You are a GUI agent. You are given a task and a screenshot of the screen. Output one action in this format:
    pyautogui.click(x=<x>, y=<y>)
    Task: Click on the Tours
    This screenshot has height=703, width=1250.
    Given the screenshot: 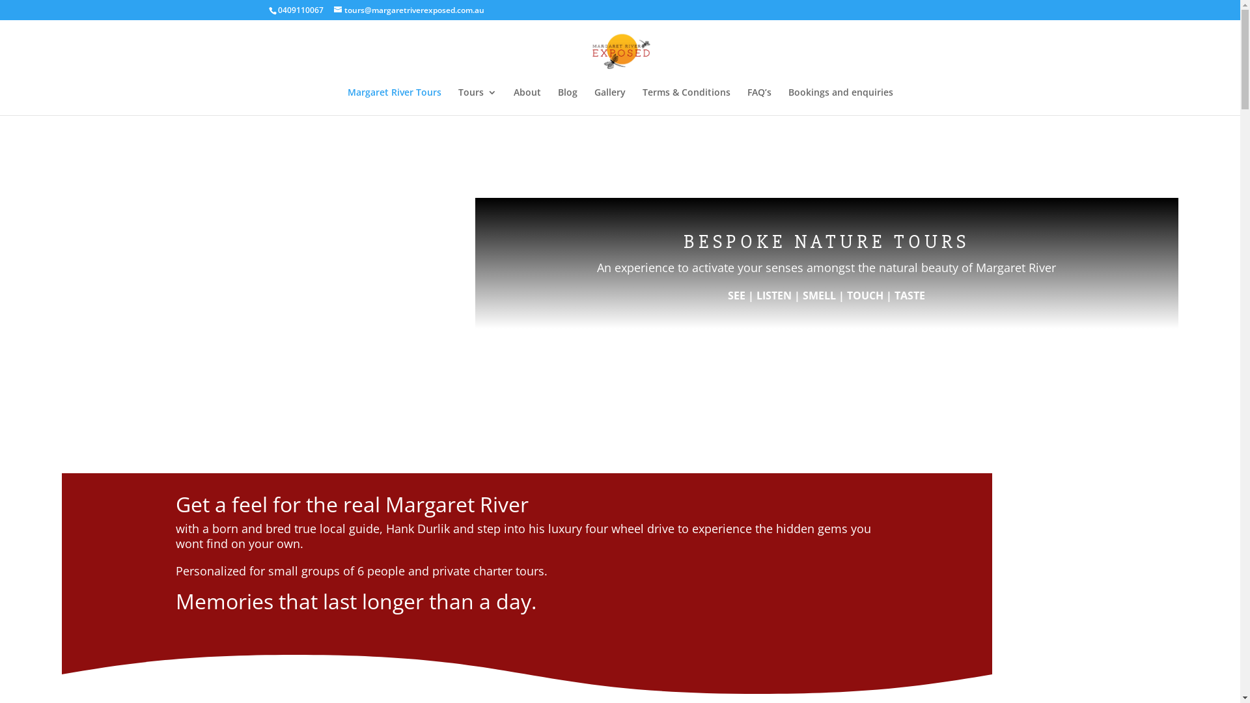 What is the action you would take?
    pyautogui.click(x=478, y=102)
    